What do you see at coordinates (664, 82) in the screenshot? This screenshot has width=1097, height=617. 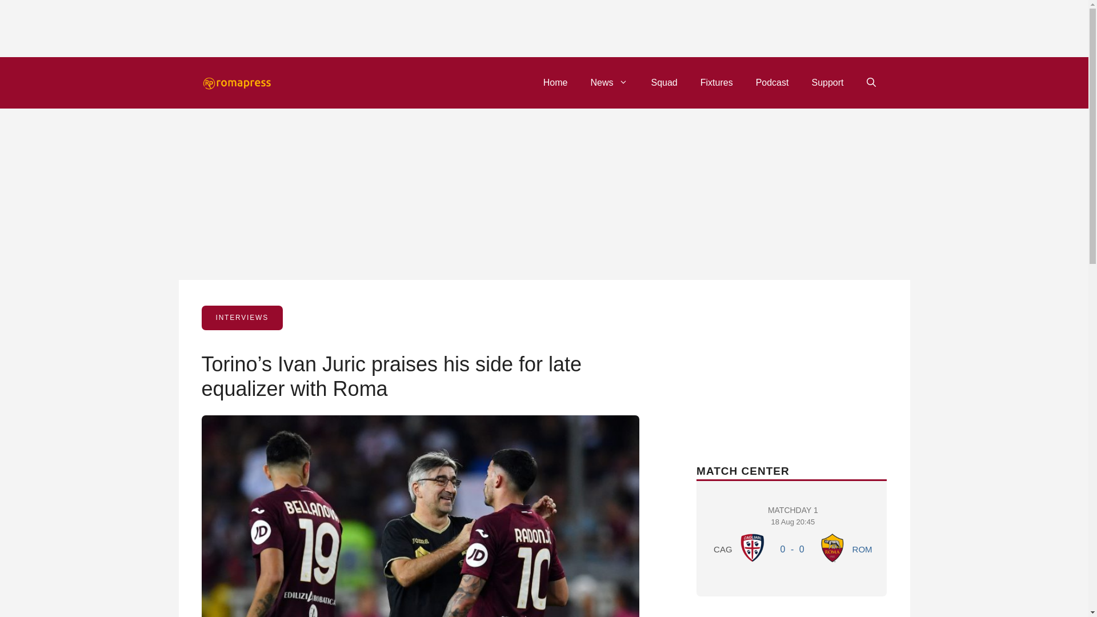 I see `CAG` at bounding box center [664, 82].